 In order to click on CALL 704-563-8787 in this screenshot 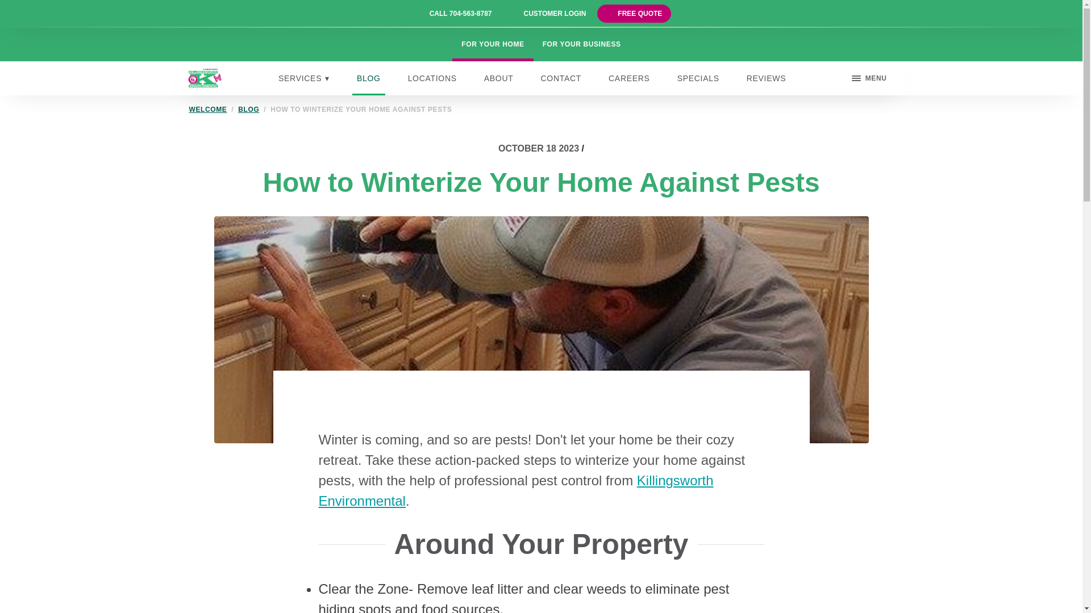, I will do `click(460, 14)`.